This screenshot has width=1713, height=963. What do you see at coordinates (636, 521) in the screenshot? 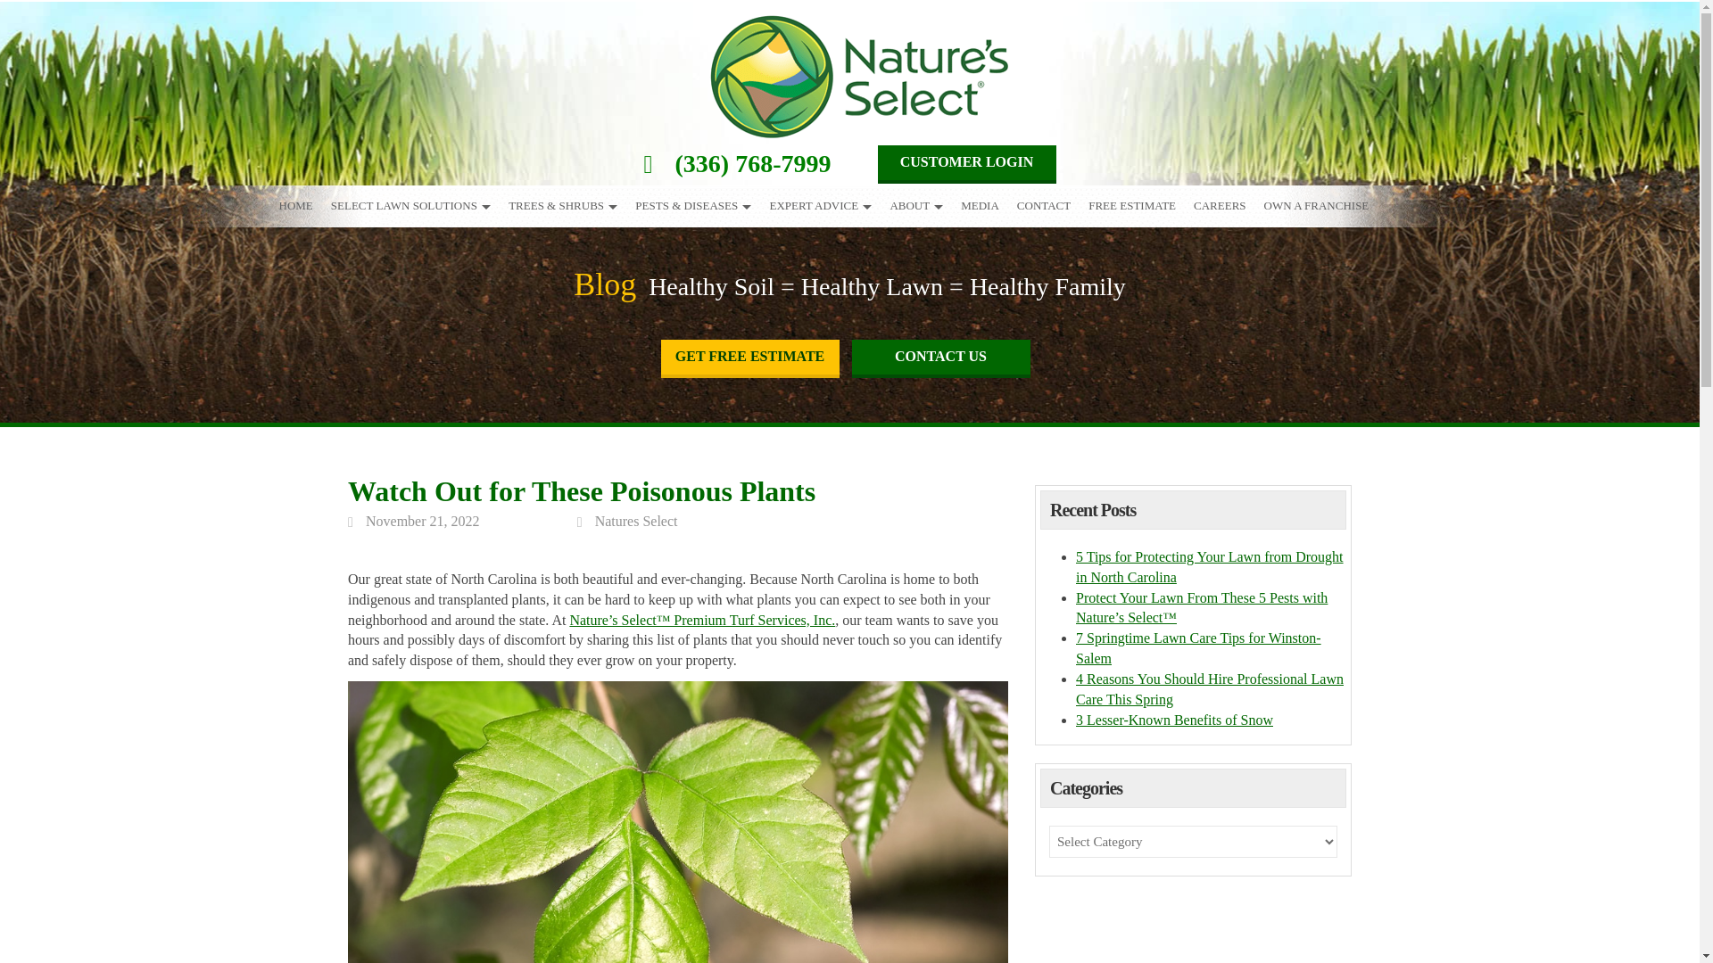
I see `View all posts by Natures Select` at bounding box center [636, 521].